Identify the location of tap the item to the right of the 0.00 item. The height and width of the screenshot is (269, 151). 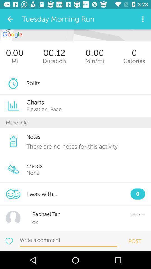
(54, 61).